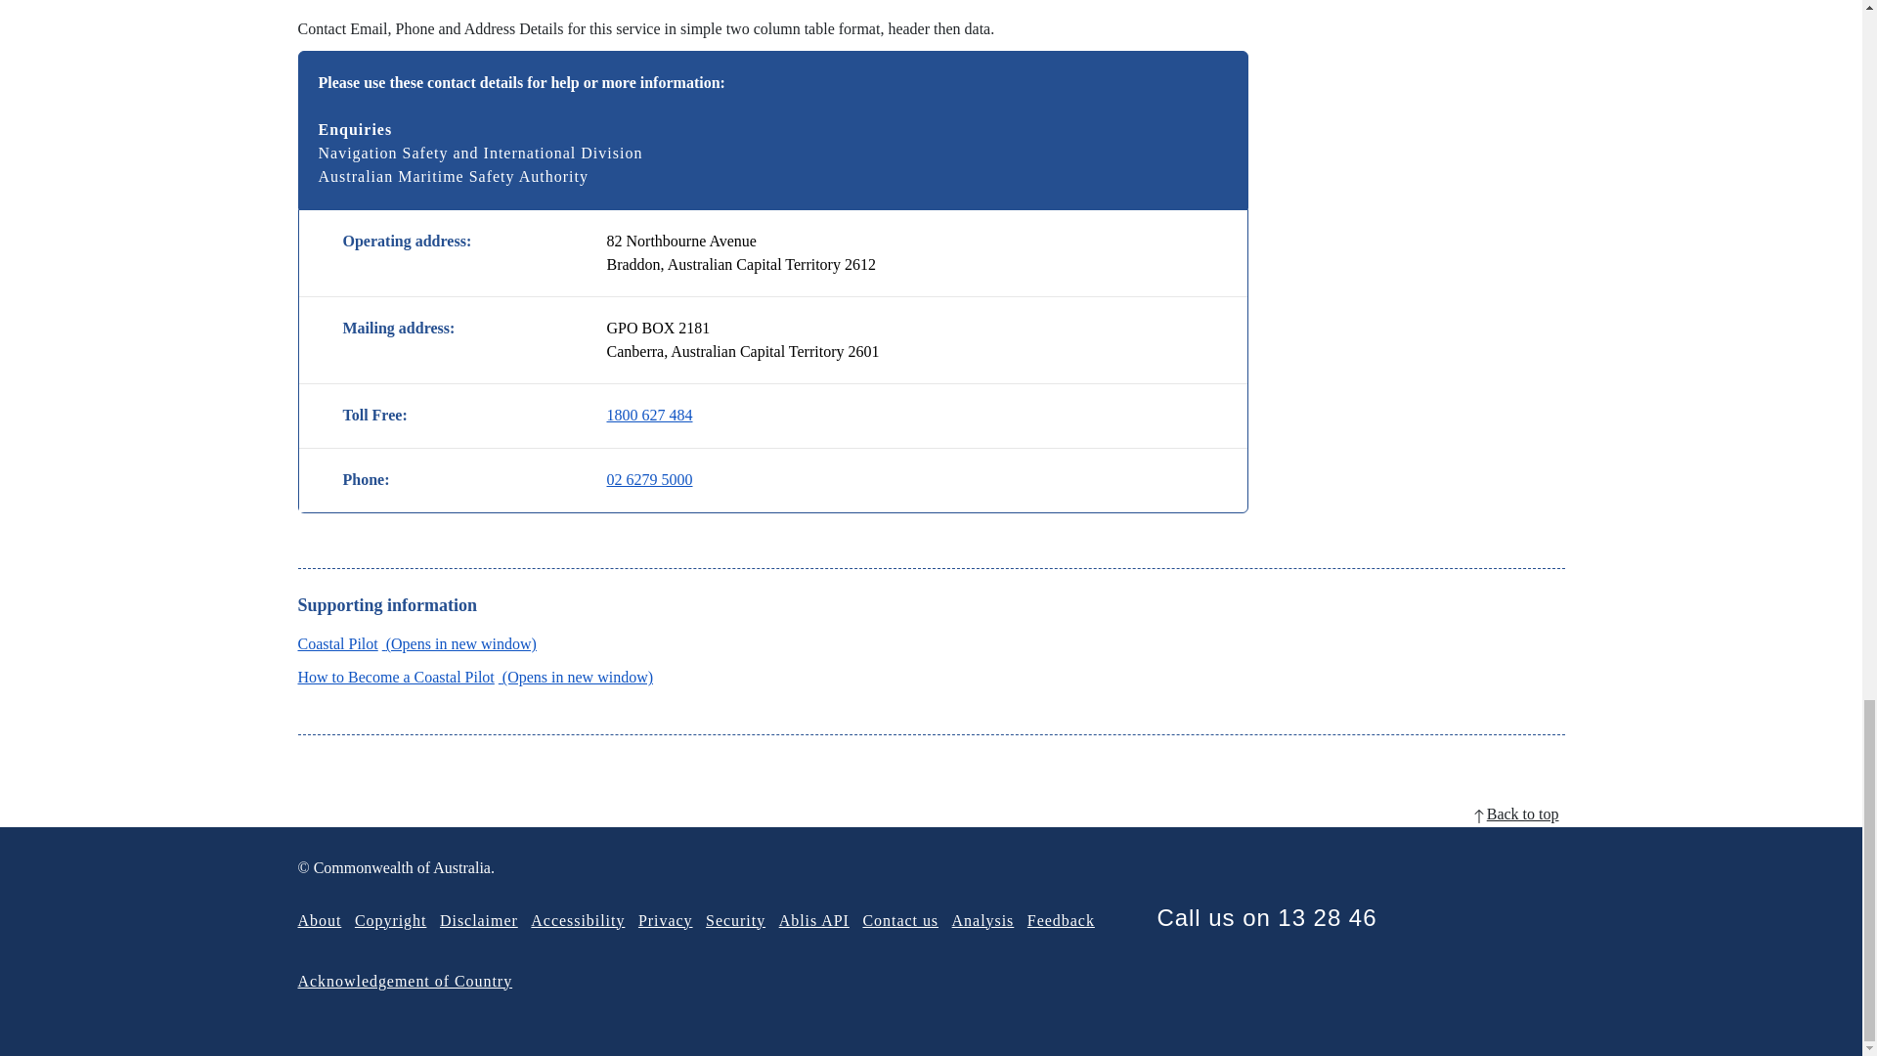 The width and height of the screenshot is (1877, 1056). Describe the element at coordinates (405, 980) in the screenshot. I see `Acknowledgement of Country` at that location.